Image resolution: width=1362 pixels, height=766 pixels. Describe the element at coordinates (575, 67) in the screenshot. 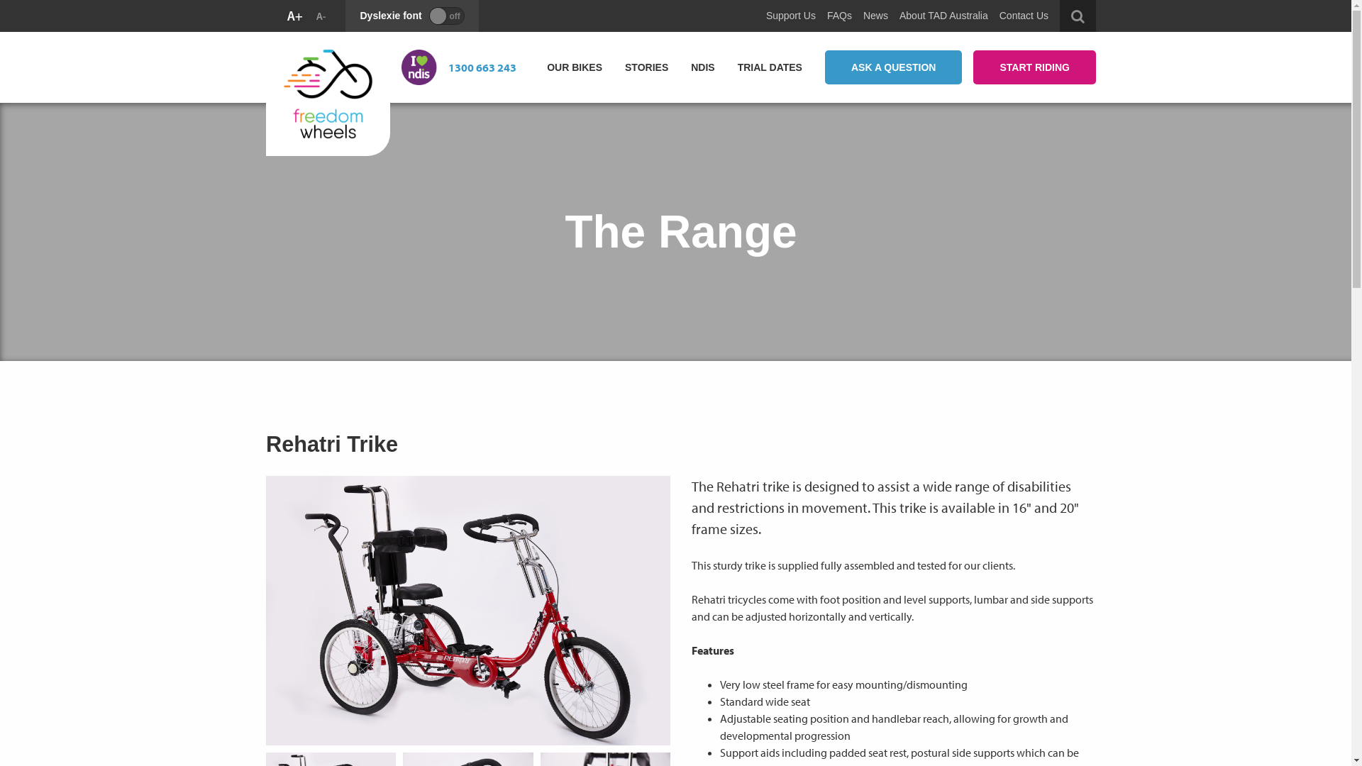

I see `OUR BIKES` at that location.